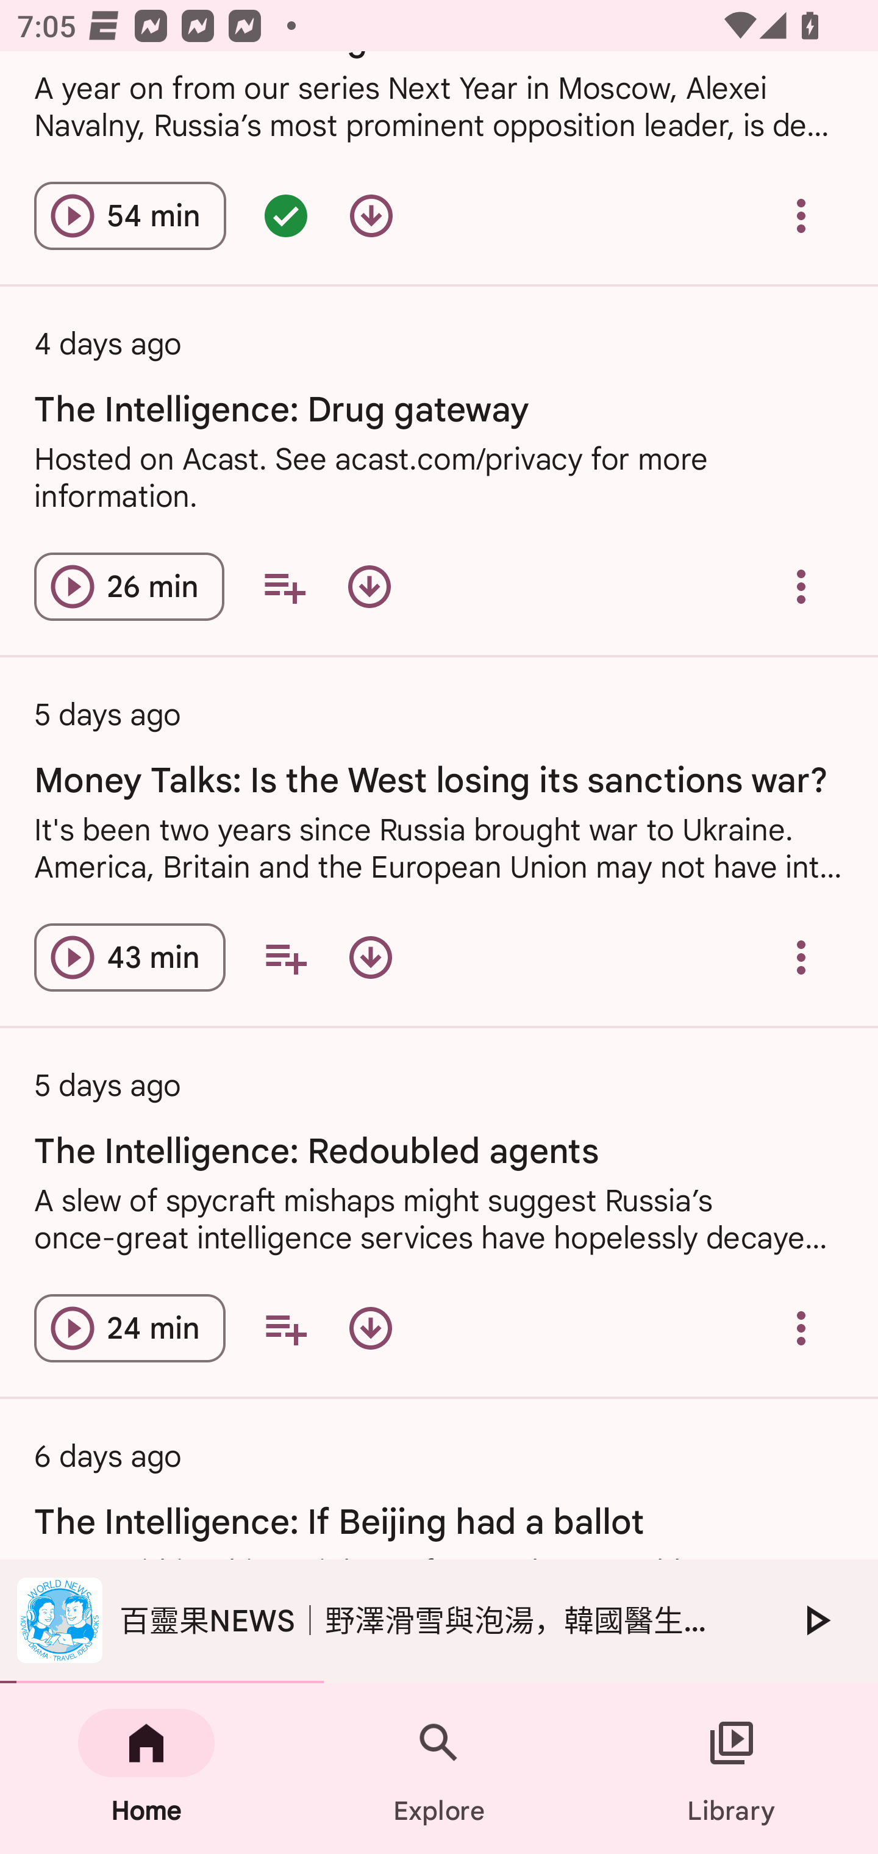 The image size is (878, 1854). What do you see at coordinates (439, 1769) in the screenshot?
I see `Explore` at bounding box center [439, 1769].